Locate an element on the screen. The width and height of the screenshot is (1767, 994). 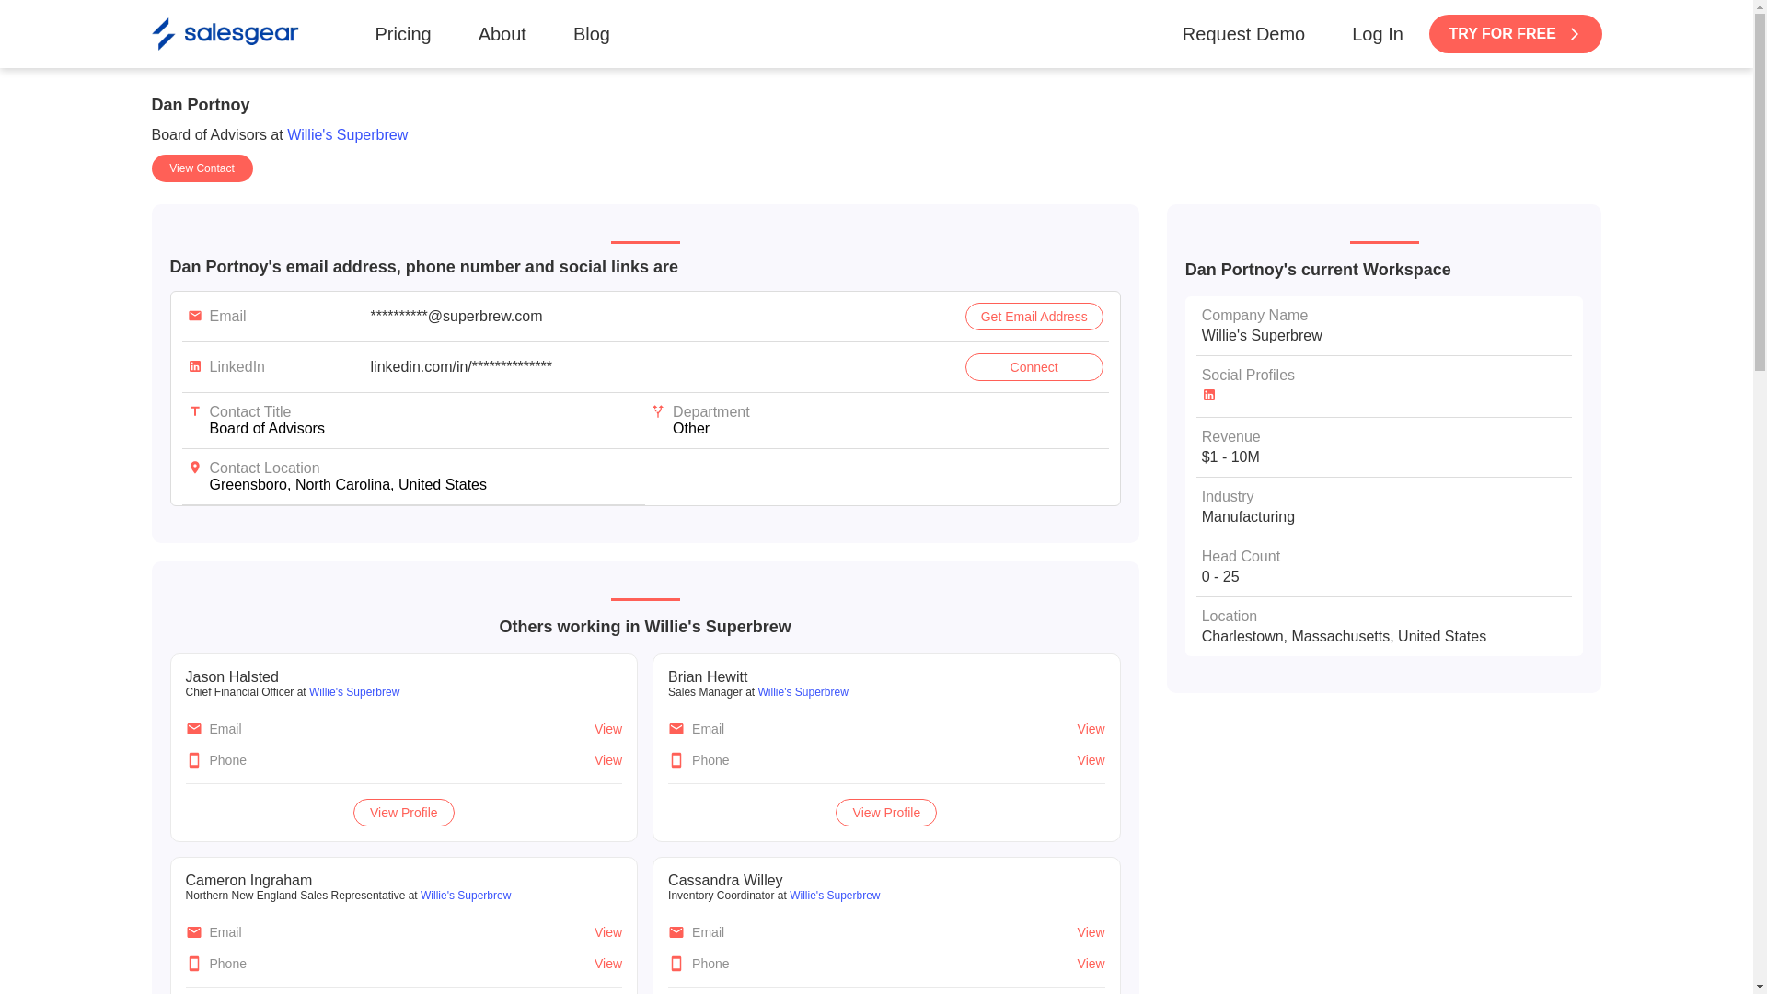
Blog is located at coordinates (591, 33).